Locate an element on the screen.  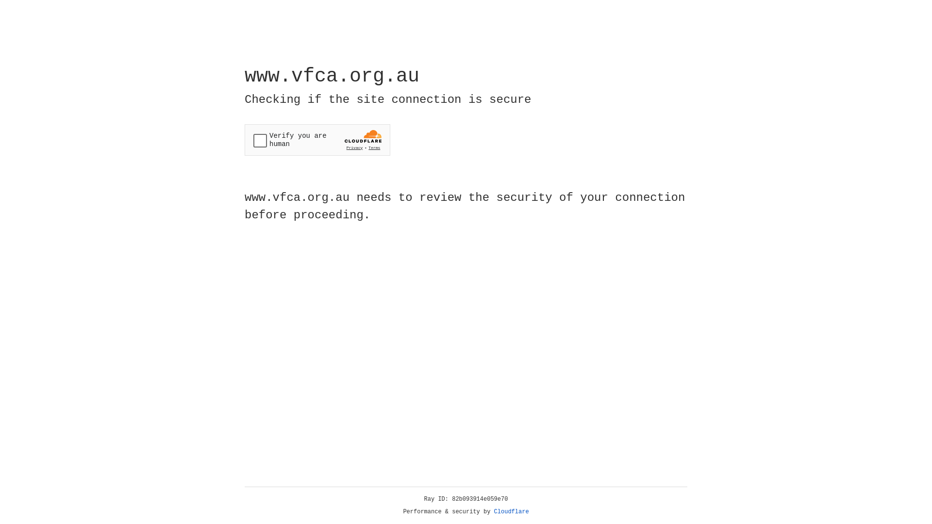
Cloudflare is located at coordinates (512, 512).